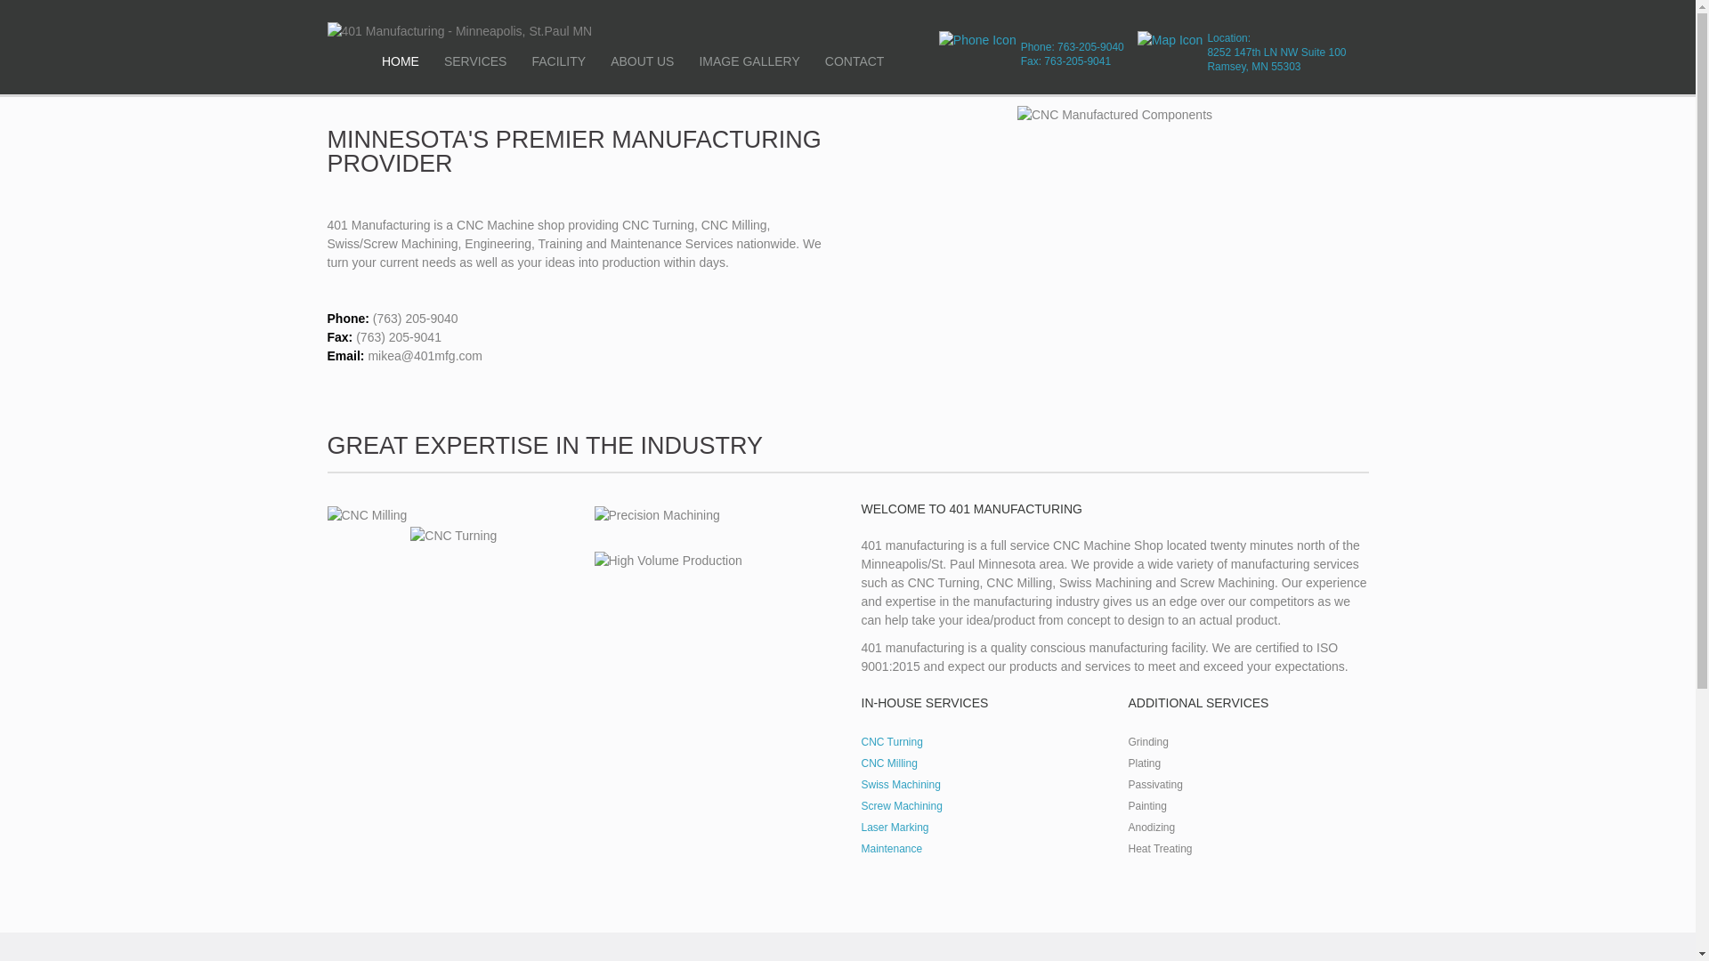  I want to click on CNC Milling, so click(890, 763).